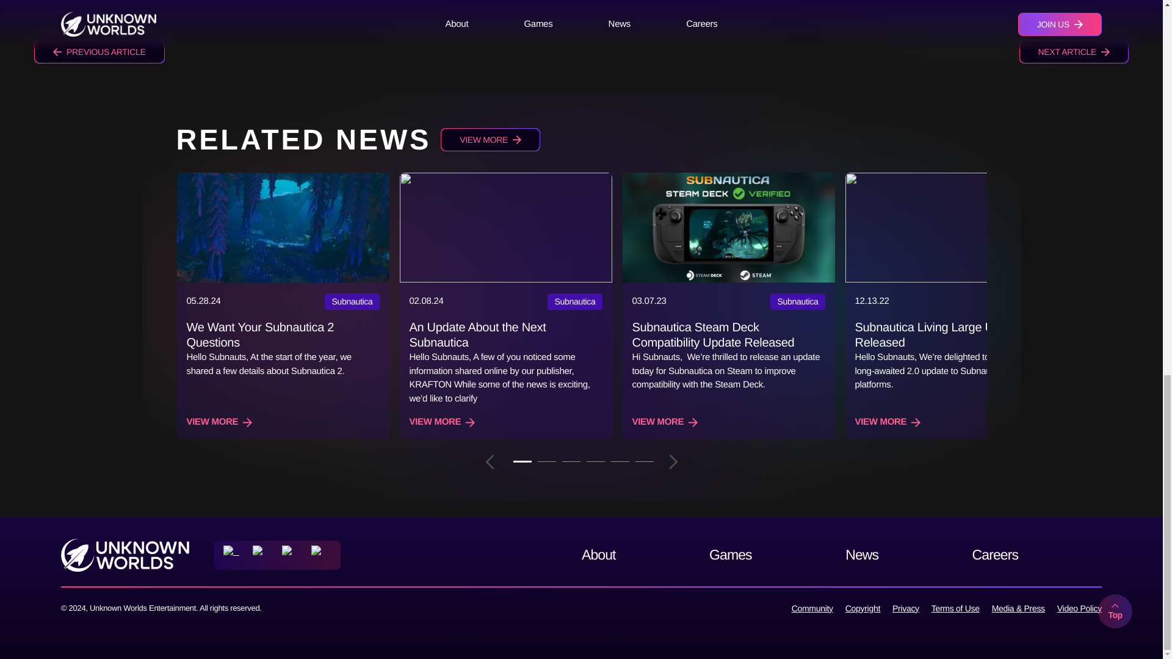  Describe the element at coordinates (490, 139) in the screenshot. I see `VIEW MORE` at that location.